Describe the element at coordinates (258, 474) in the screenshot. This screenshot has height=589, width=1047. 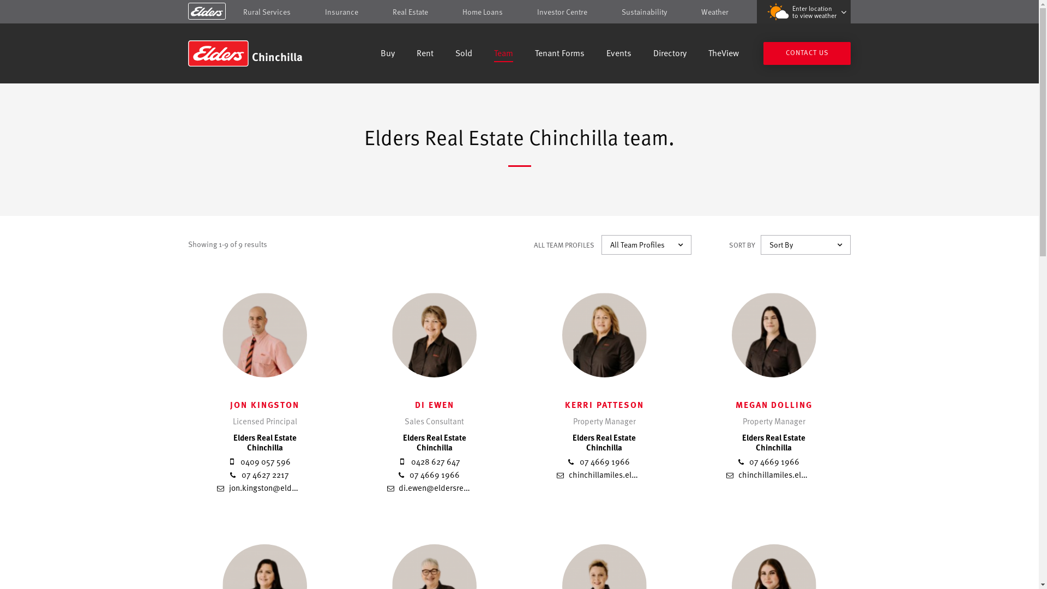
I see `07 4627 2217` at that location.